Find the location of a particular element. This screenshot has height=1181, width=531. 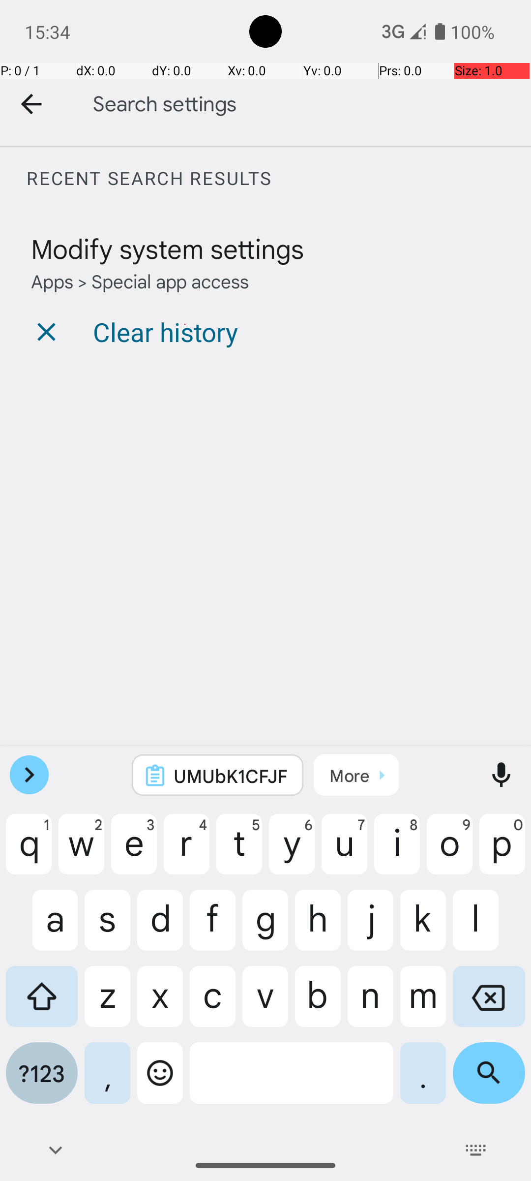

Apps > Special app access is located at coordinates (140, 280).